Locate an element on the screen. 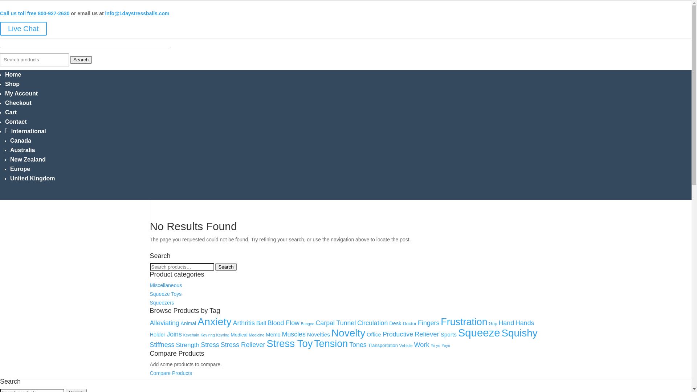 This screenshot has height=392, width=697. Frustration is located at coordinates (464, 322).